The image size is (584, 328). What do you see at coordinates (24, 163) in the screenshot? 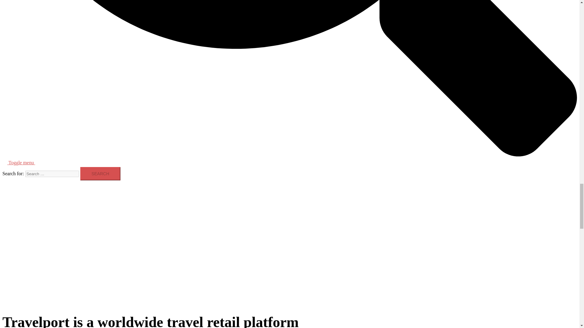
I see `Toggle menu` at bounding box center [24, 163].